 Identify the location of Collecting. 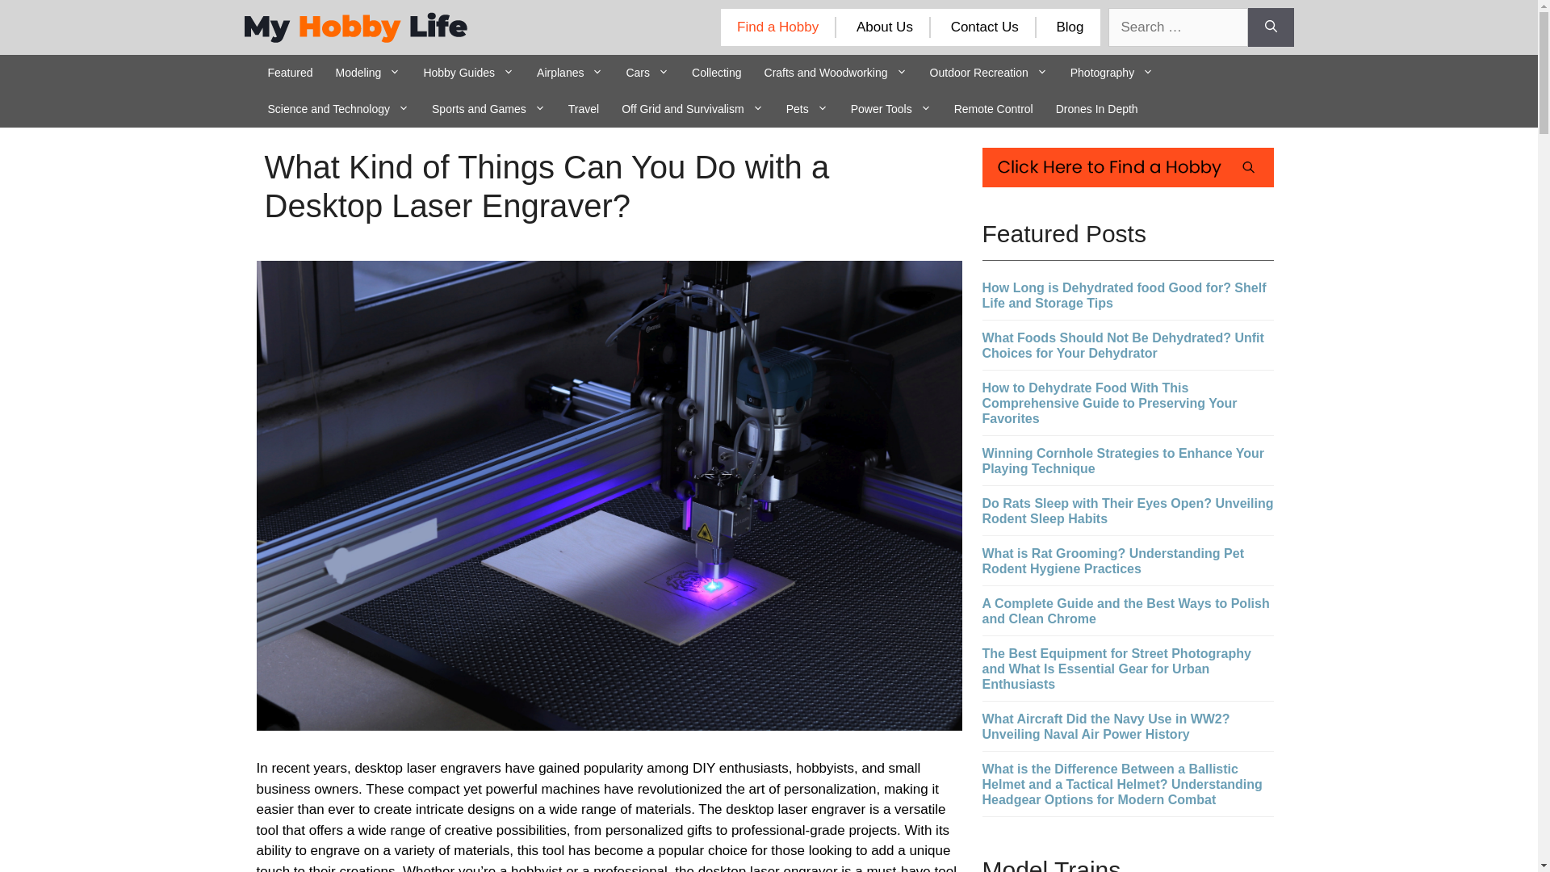
(715, 73).